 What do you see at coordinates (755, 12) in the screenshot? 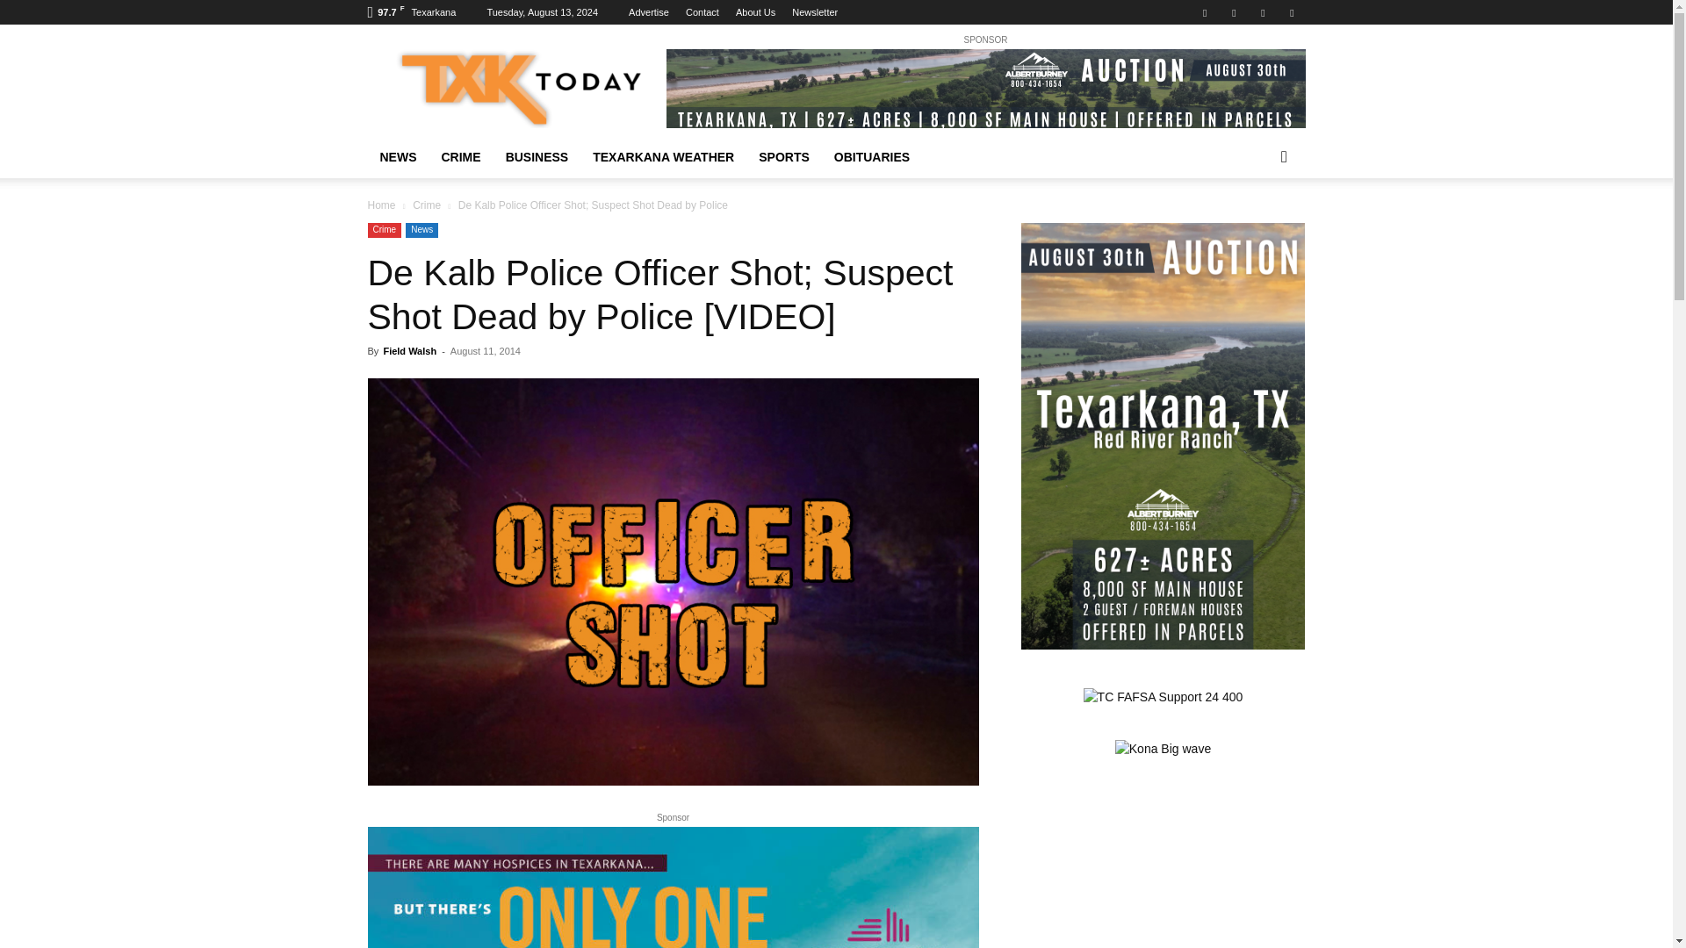
I see `About Us` at bounding box center [755, 12].